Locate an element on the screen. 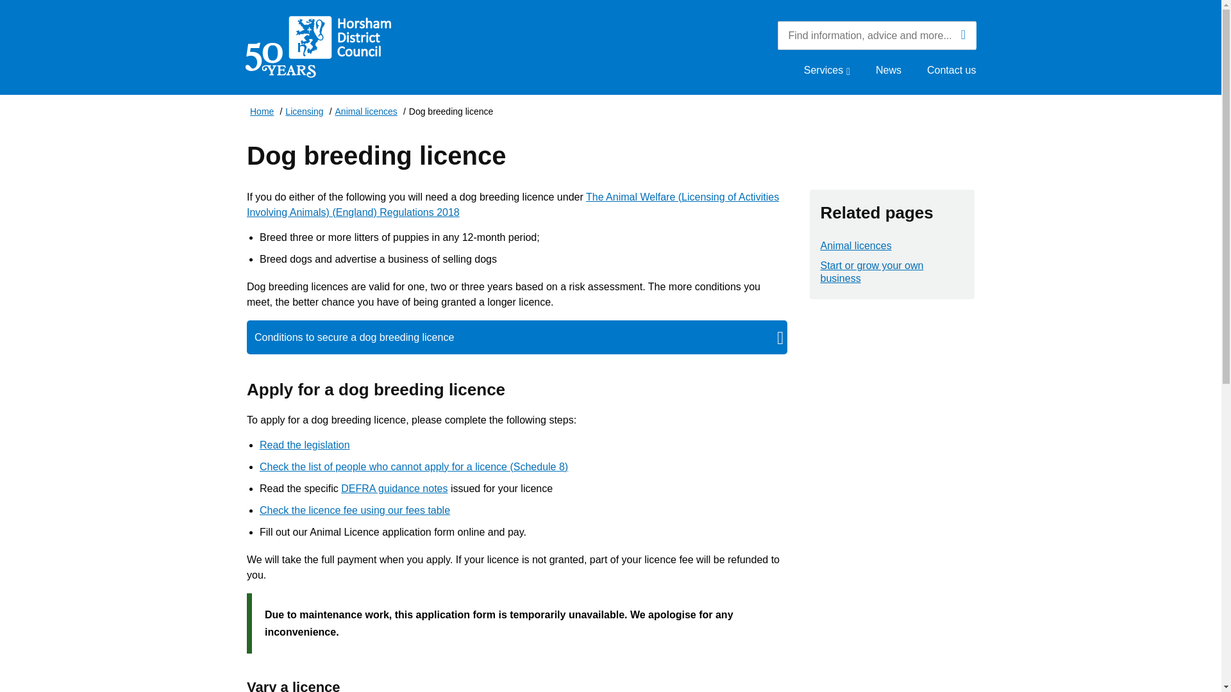 This screenshot has height=692, width=1231. DEFRA guidance notes is located at coordinates (394, 488).